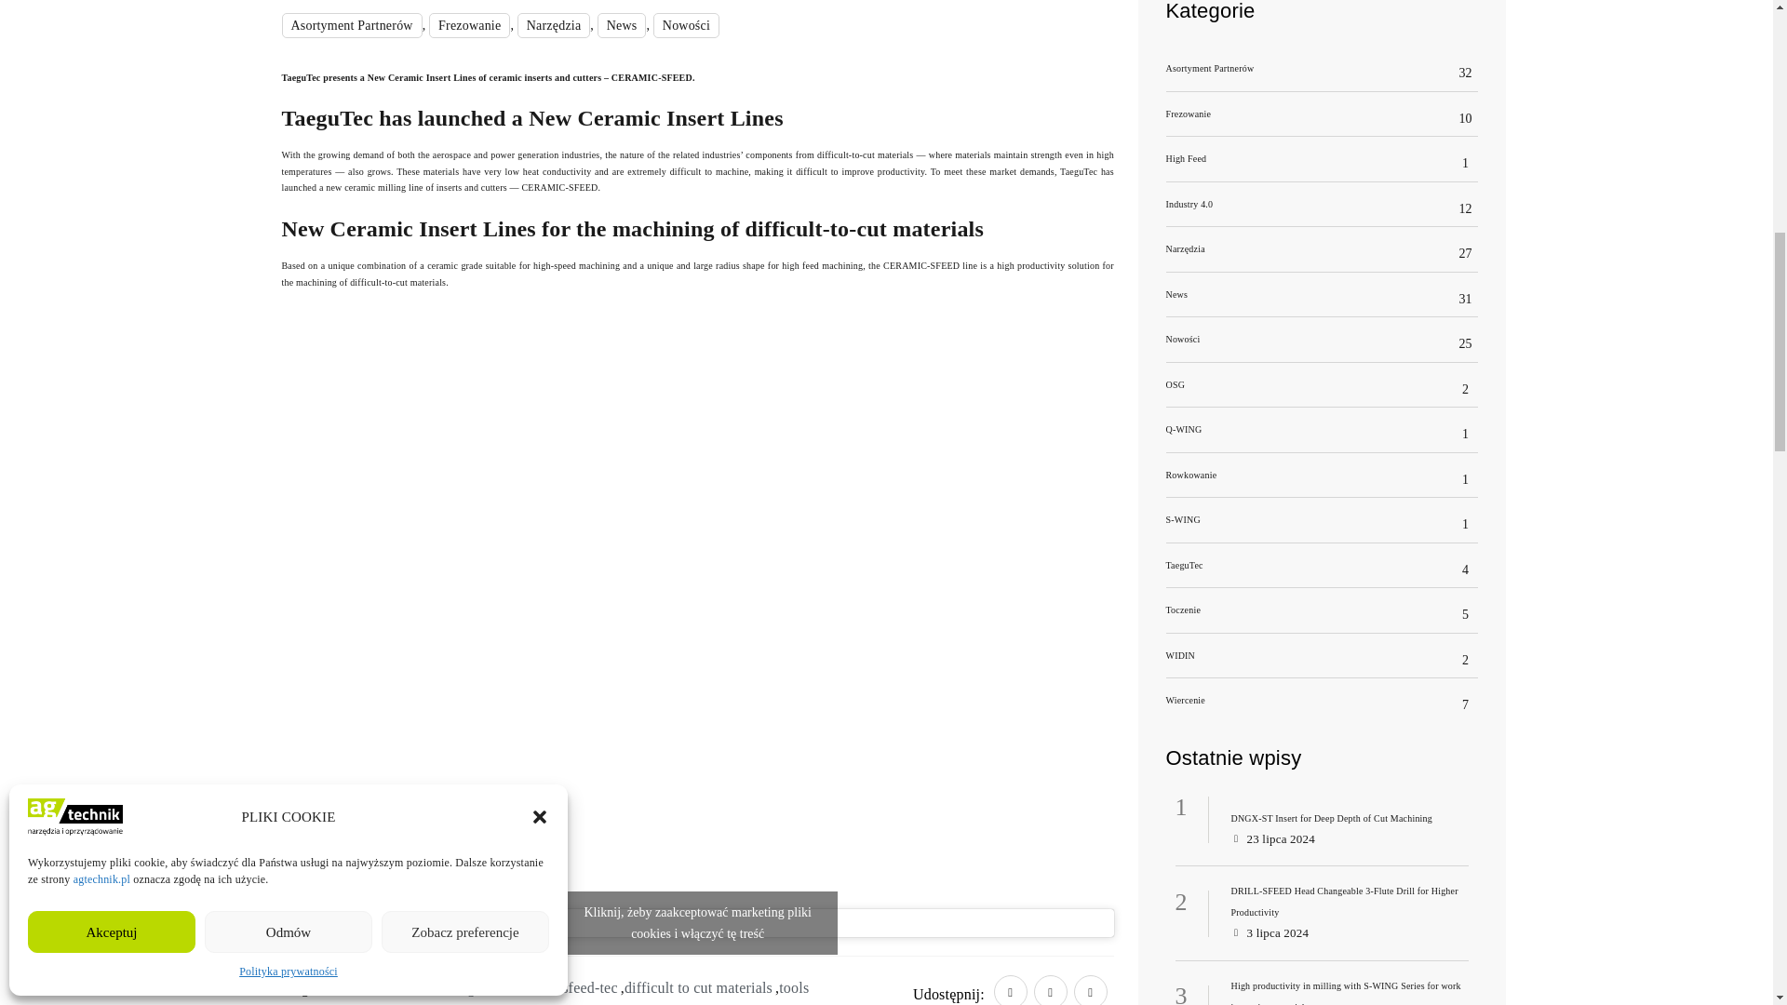 This screenshot has height=1005, width=1787. What do you see at coordinates (327, 118) in the screenshot?
I see `TaeguTec` at bounding box center [327, 118].